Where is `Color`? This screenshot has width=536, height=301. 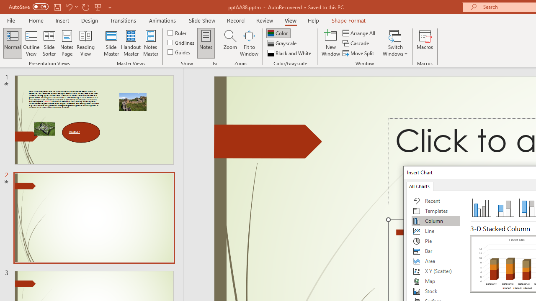 Color is located at coordinates (278, 33).